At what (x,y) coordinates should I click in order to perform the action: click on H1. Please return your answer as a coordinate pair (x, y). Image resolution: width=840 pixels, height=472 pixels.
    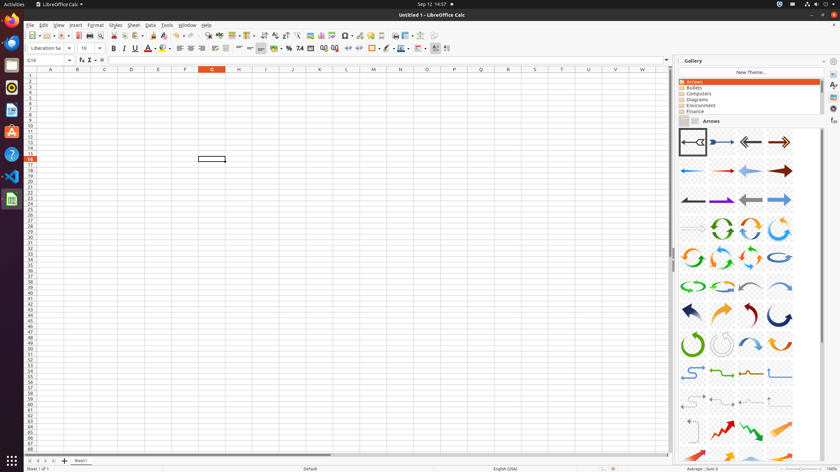
    Looking at the image, I should click on (239, 75).